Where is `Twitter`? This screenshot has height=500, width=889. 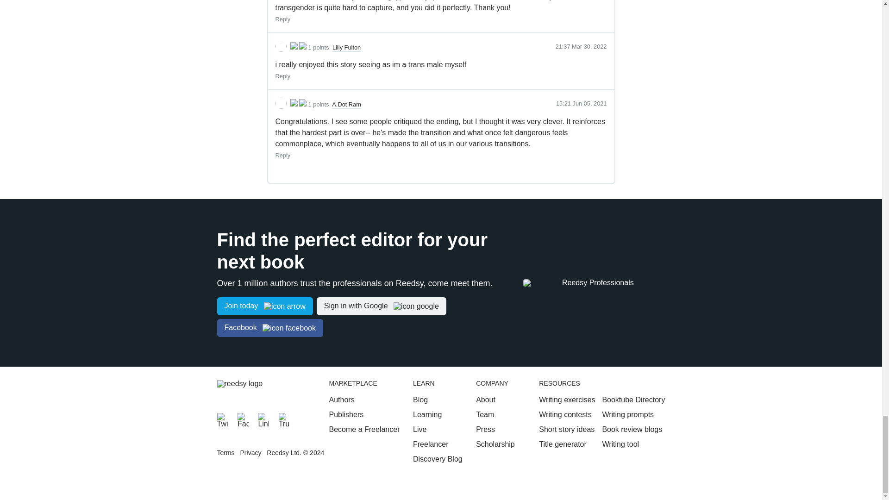 Twitter is located at coordinates (222, 419).